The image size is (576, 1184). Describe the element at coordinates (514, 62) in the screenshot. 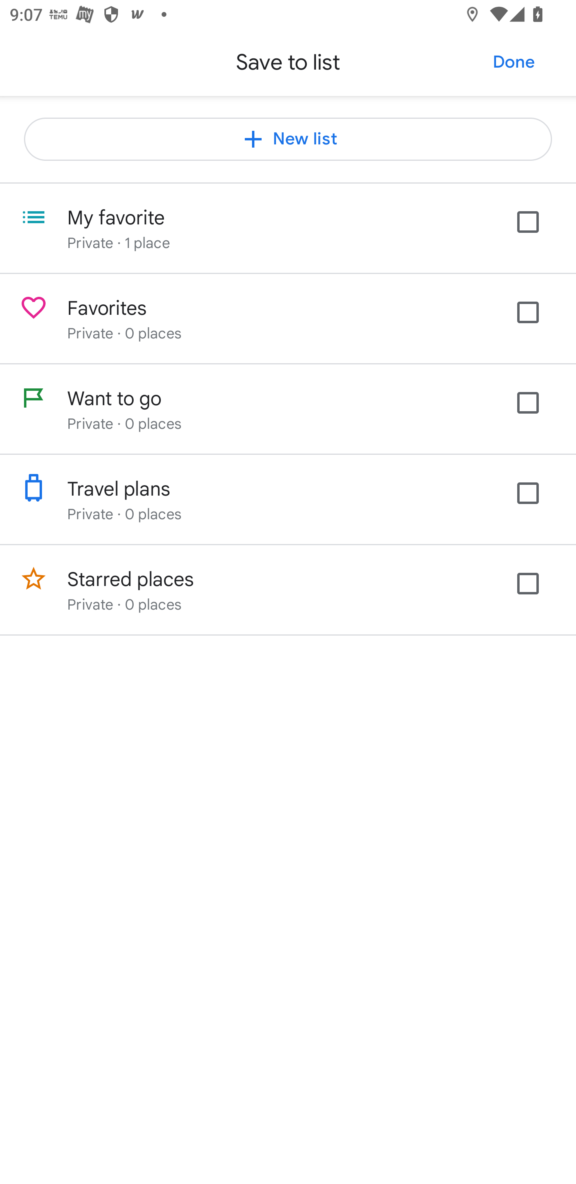

I see `Done` at that location.